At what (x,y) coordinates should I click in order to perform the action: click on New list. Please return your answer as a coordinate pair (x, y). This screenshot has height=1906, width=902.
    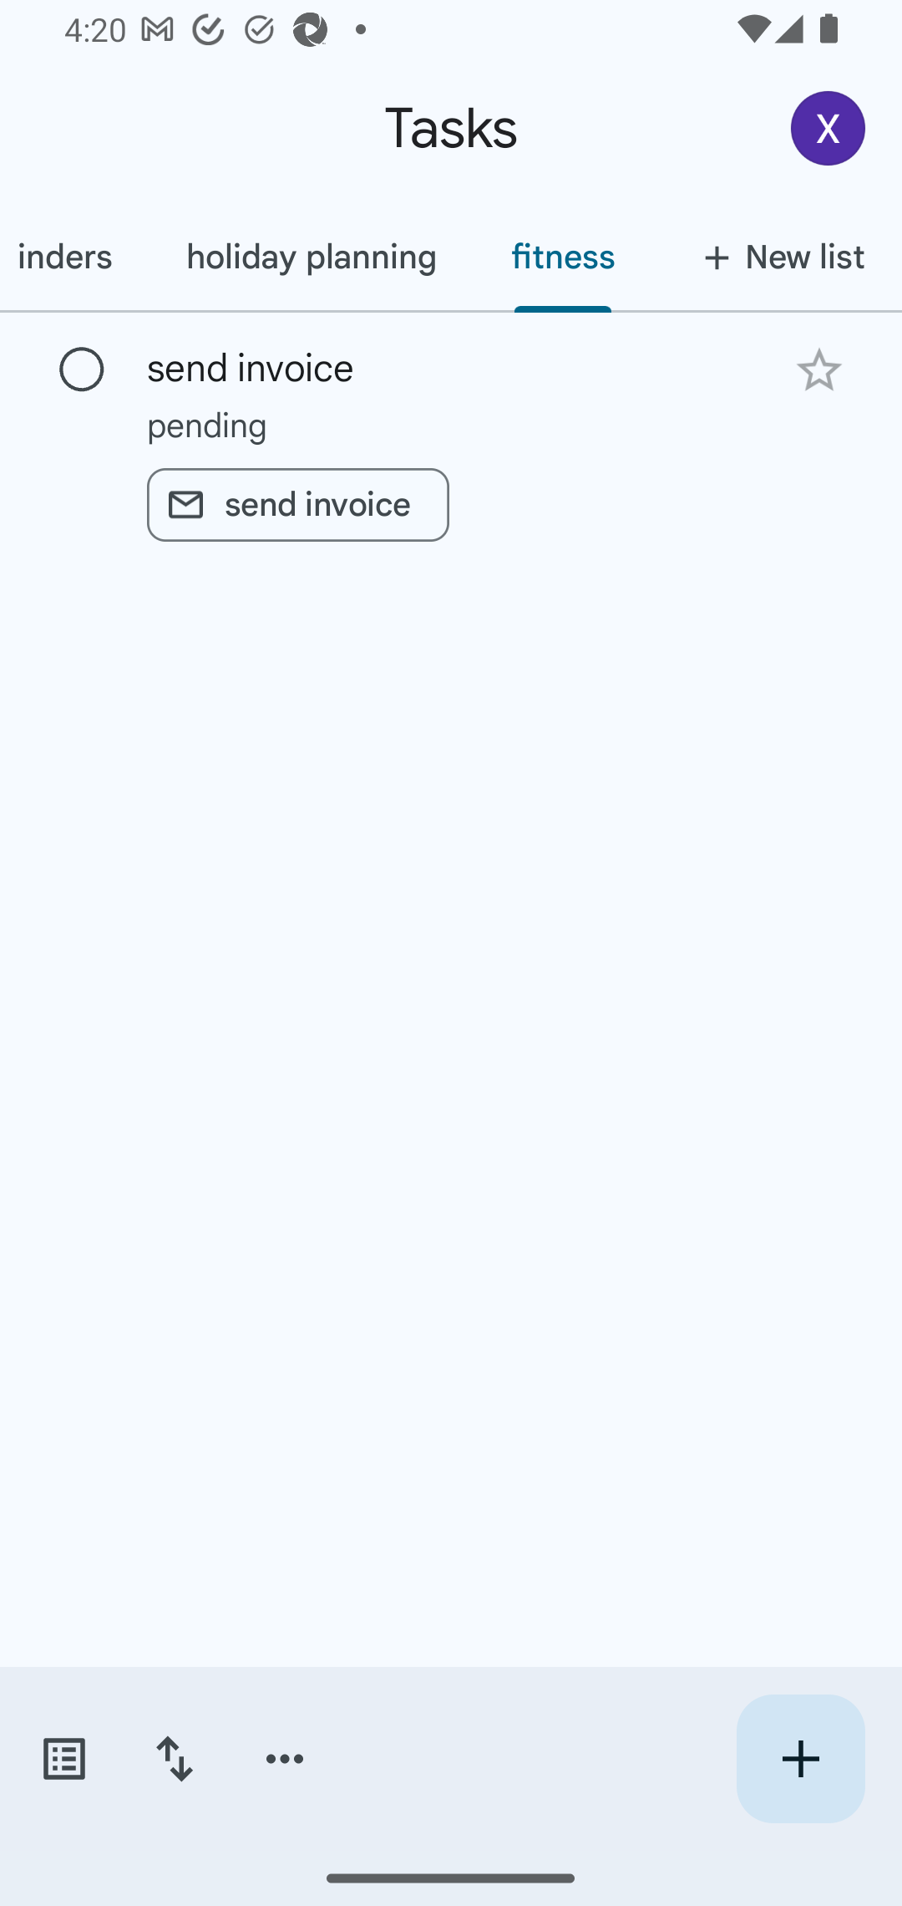
    Looking at the image, I should click on (777, 257).